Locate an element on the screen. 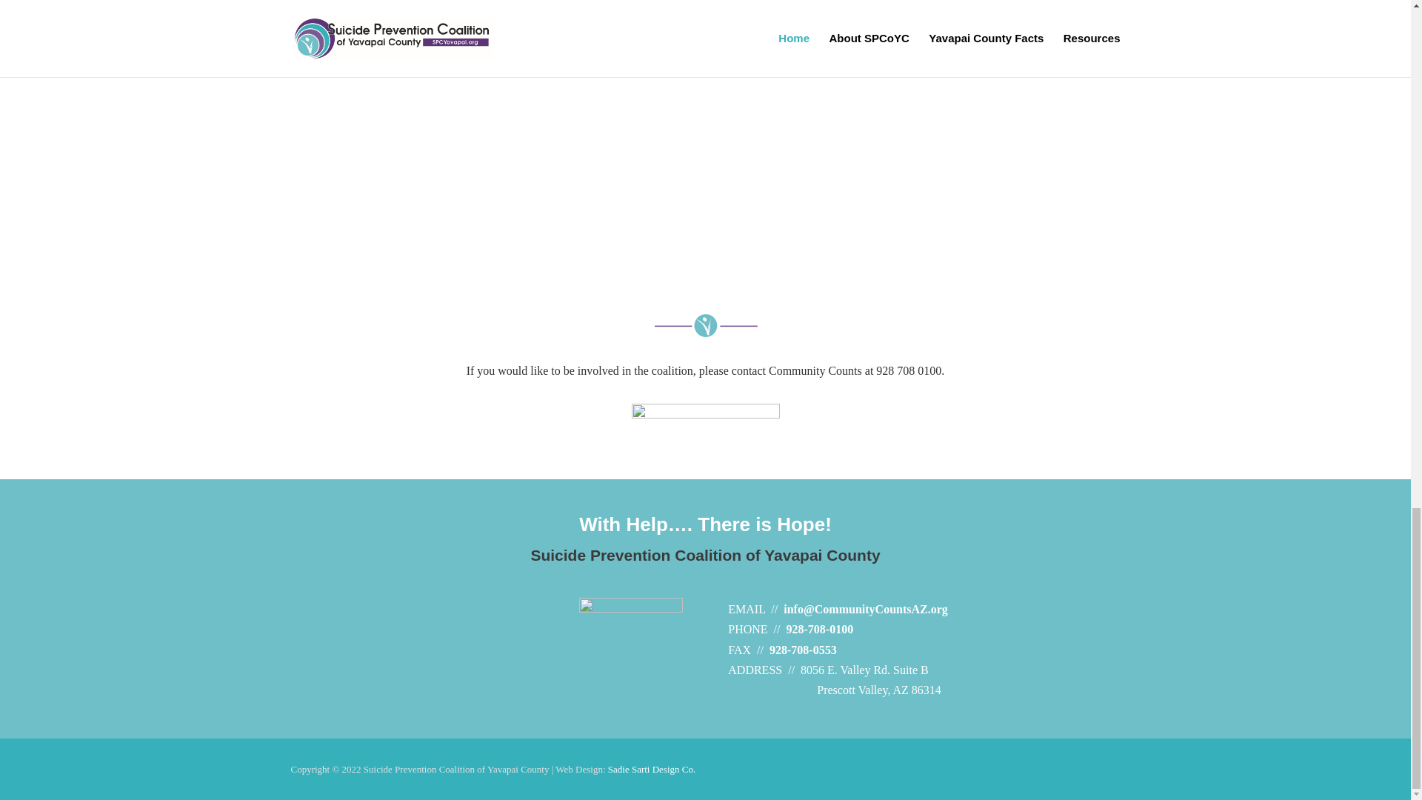 The height and width of the screenshot is (800, 1422). 928-708-0553 is located at coordinates (803, 650).